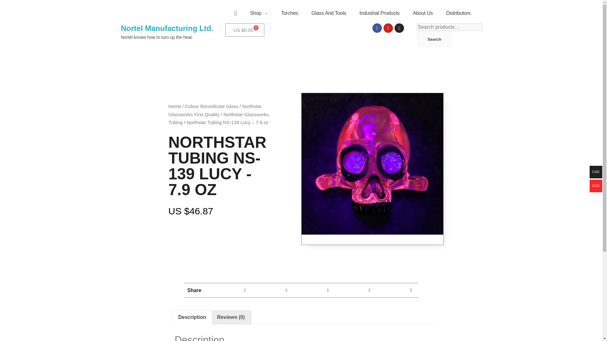 The height and width of the screenshot is (341, 607). Describe the element at coordinates (434, 39) in the screenshot. I see `Search` at that location.